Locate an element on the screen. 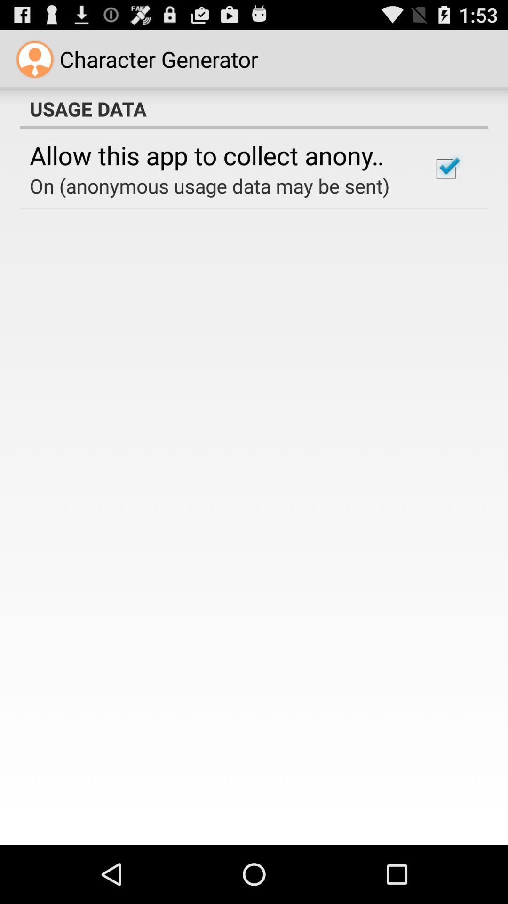  open item to the right of allow this app is located at coordinates (446, 169).